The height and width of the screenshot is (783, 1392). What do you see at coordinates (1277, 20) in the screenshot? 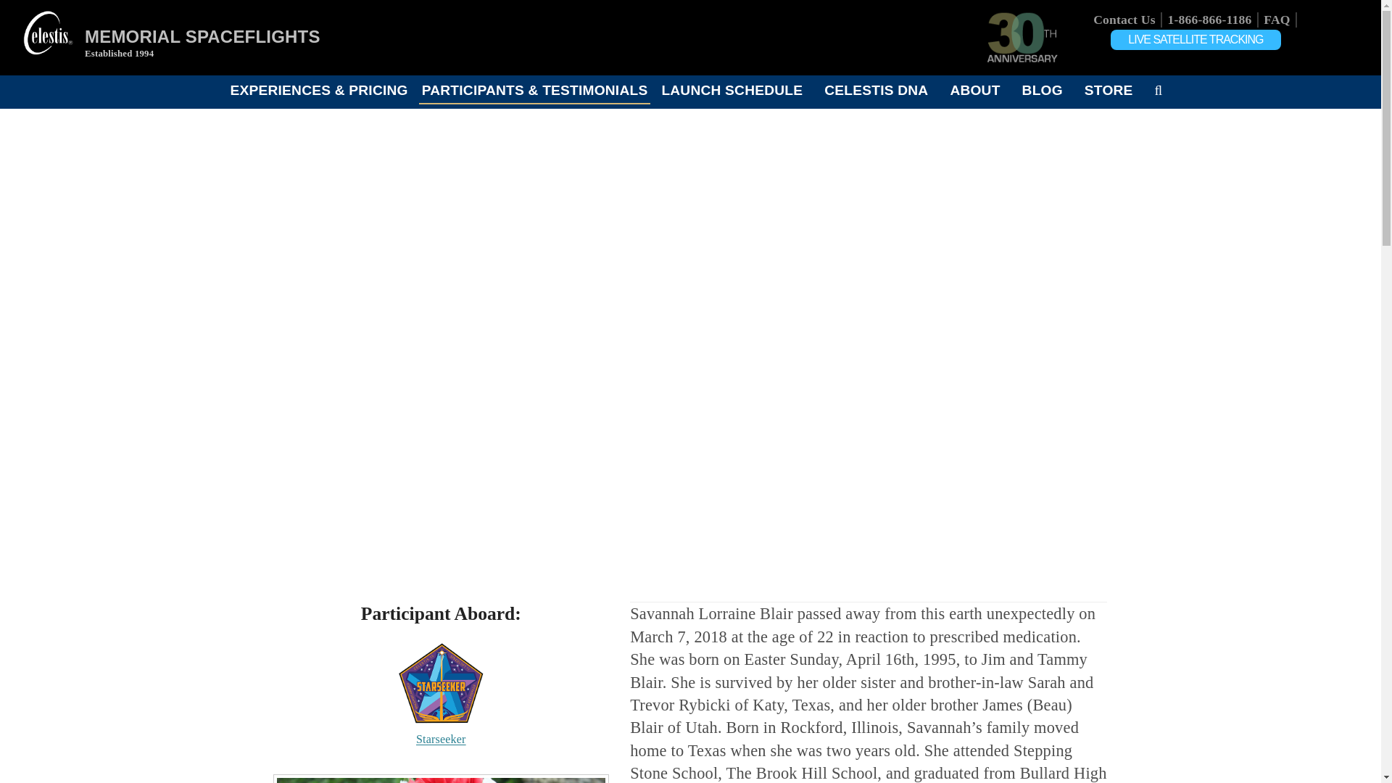
I see `FAQ` at bounding box center [1277, 20].